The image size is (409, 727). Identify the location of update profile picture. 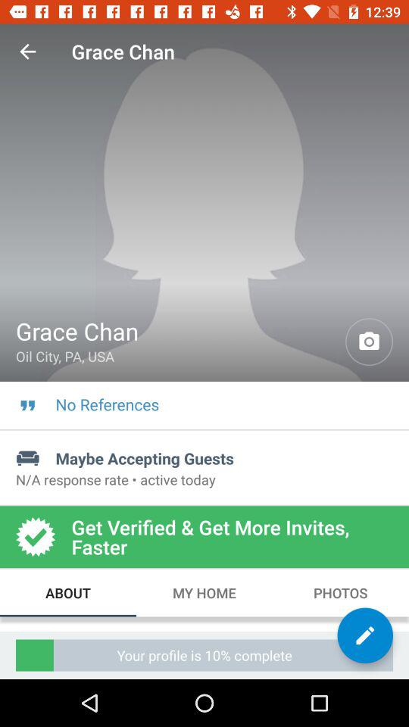
(370, 342).